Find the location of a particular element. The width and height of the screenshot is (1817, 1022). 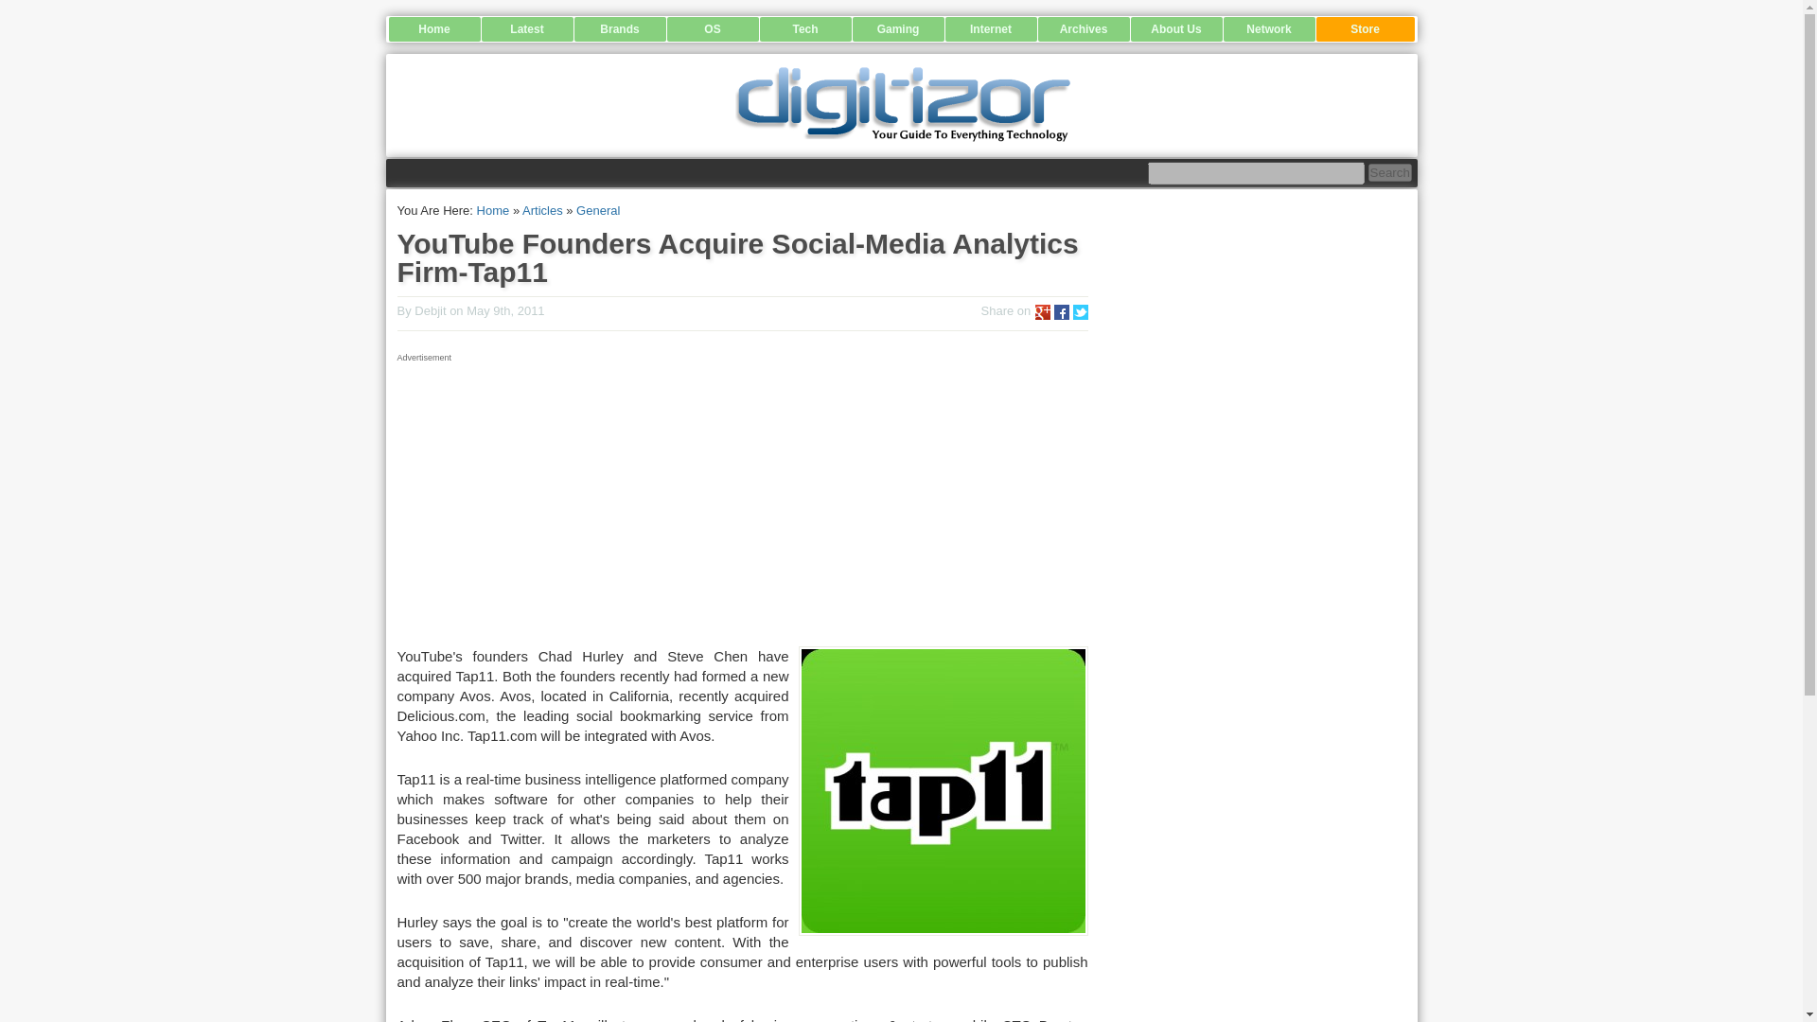

Internet is located at coordinates (990, 29).